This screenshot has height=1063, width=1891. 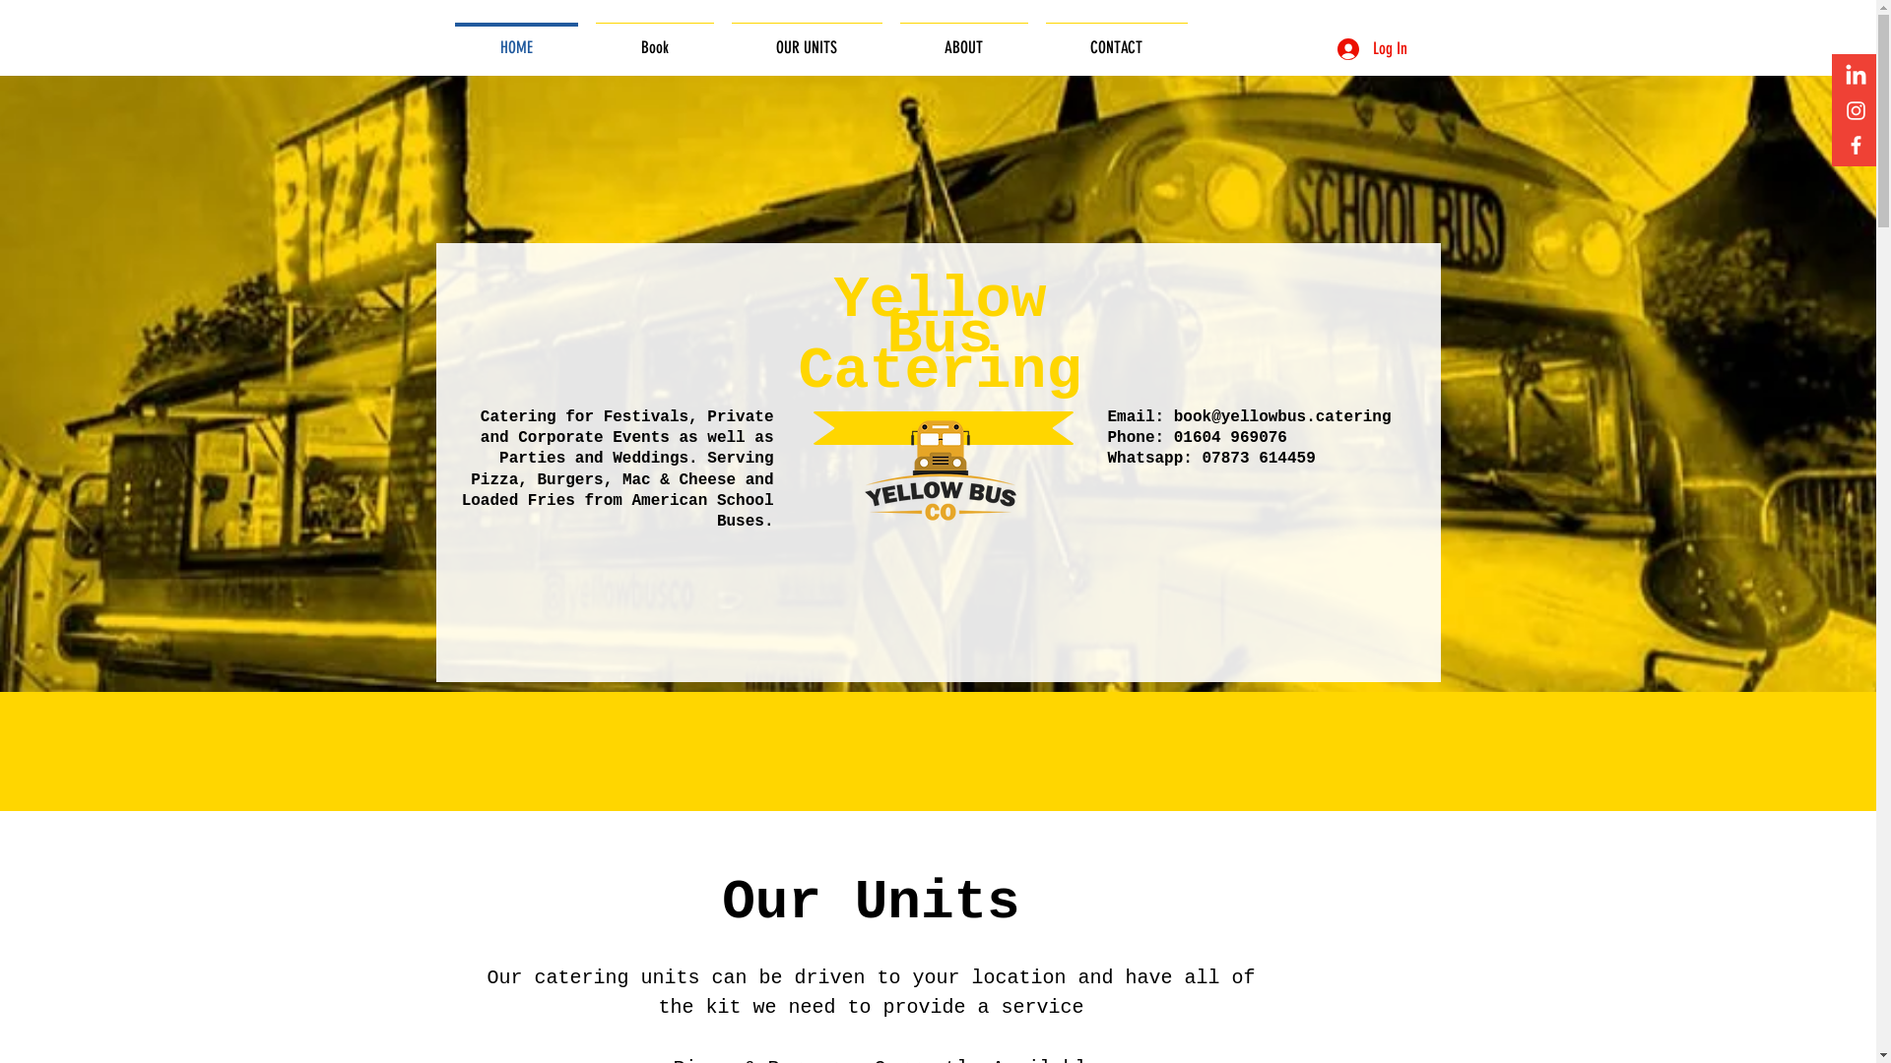 What do you see at coordinates (655, 38) in the screenshot?
I see `Book` at bounding box center [655, 38].